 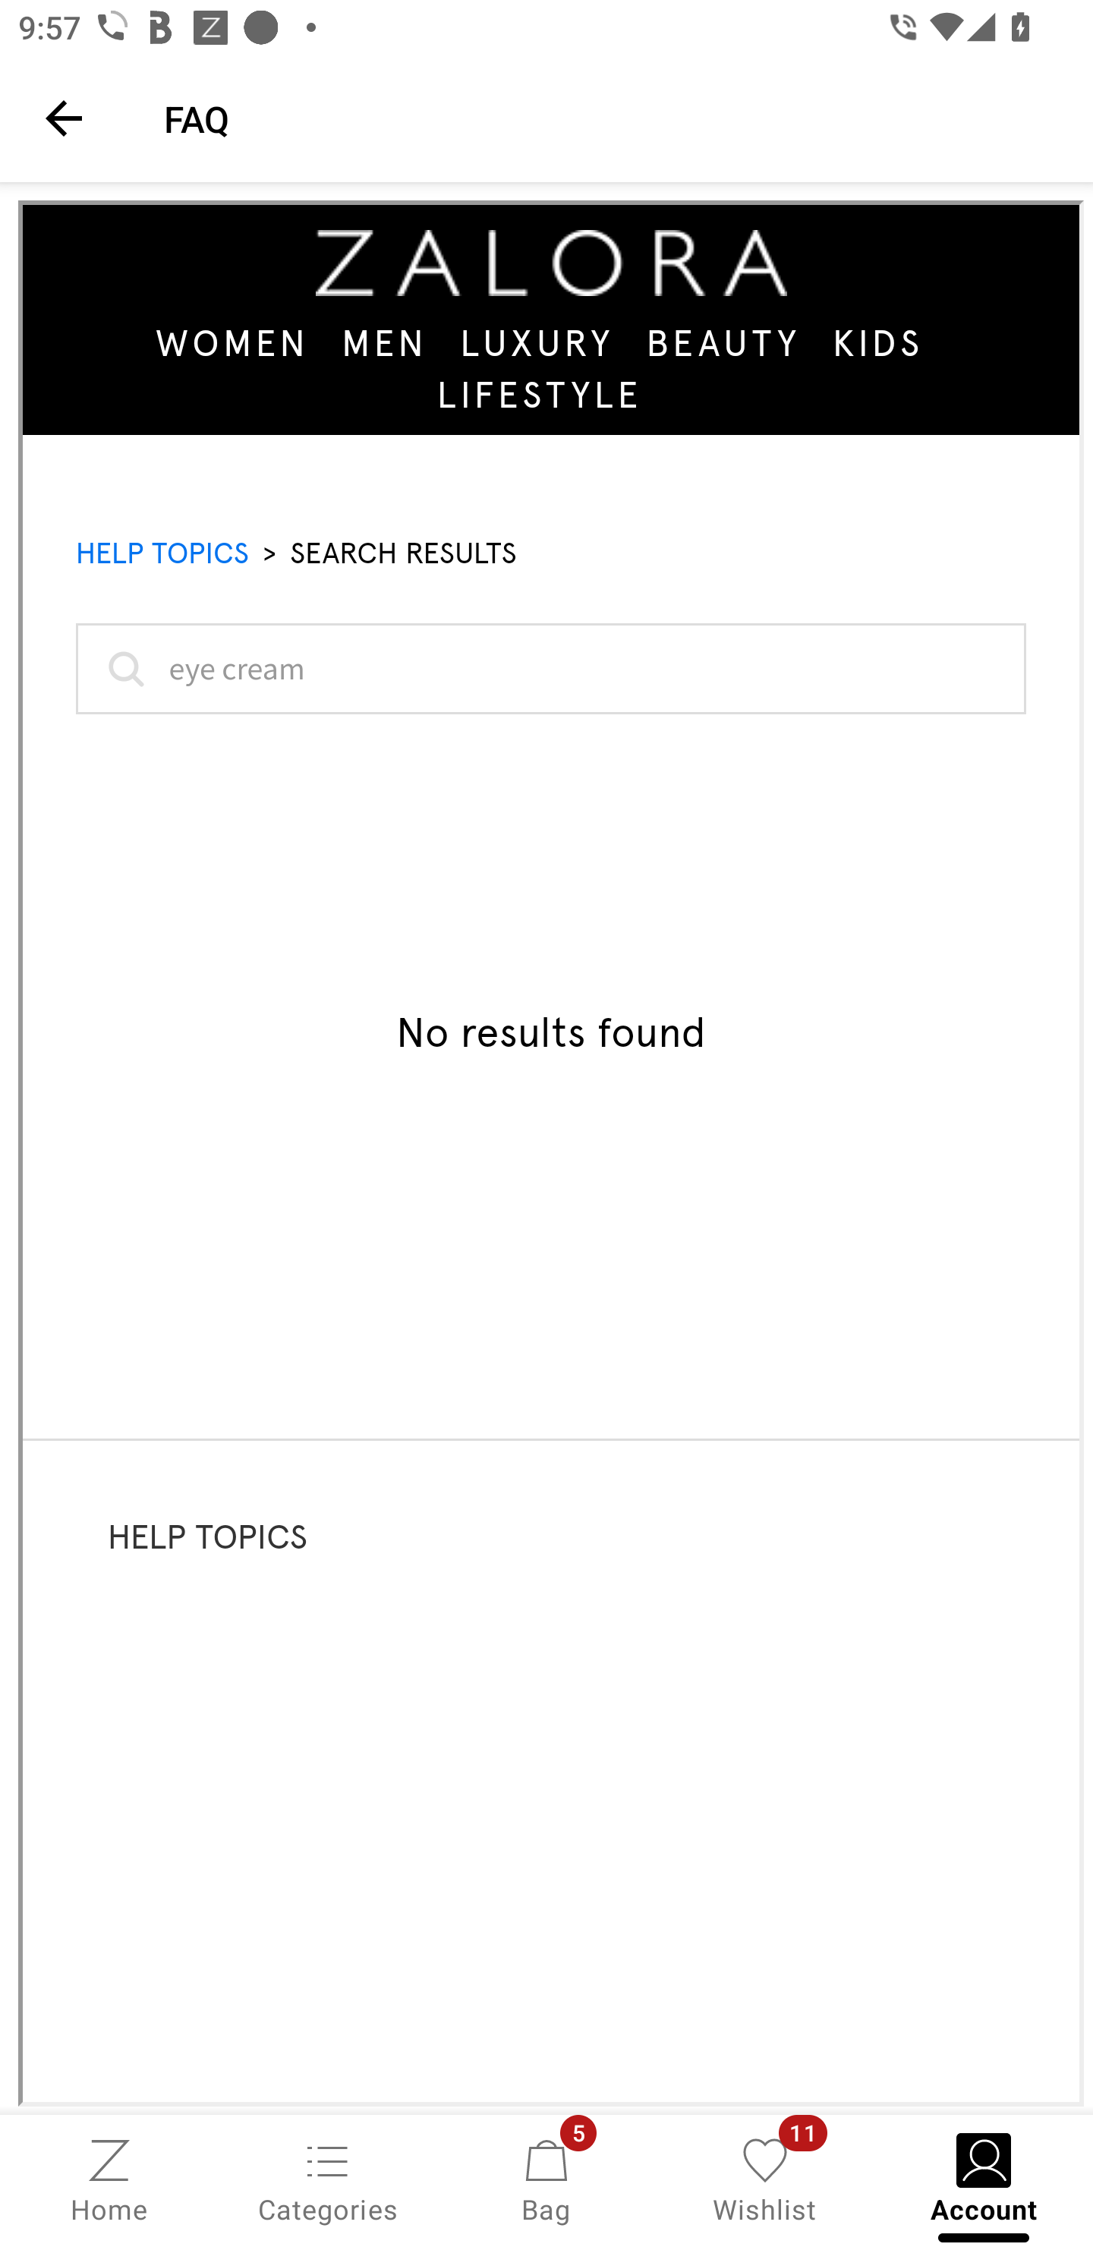 What do you see at coordinates (537, 343) in the screenshot?
I see `LUXURY` at bounding box center [537, 343].